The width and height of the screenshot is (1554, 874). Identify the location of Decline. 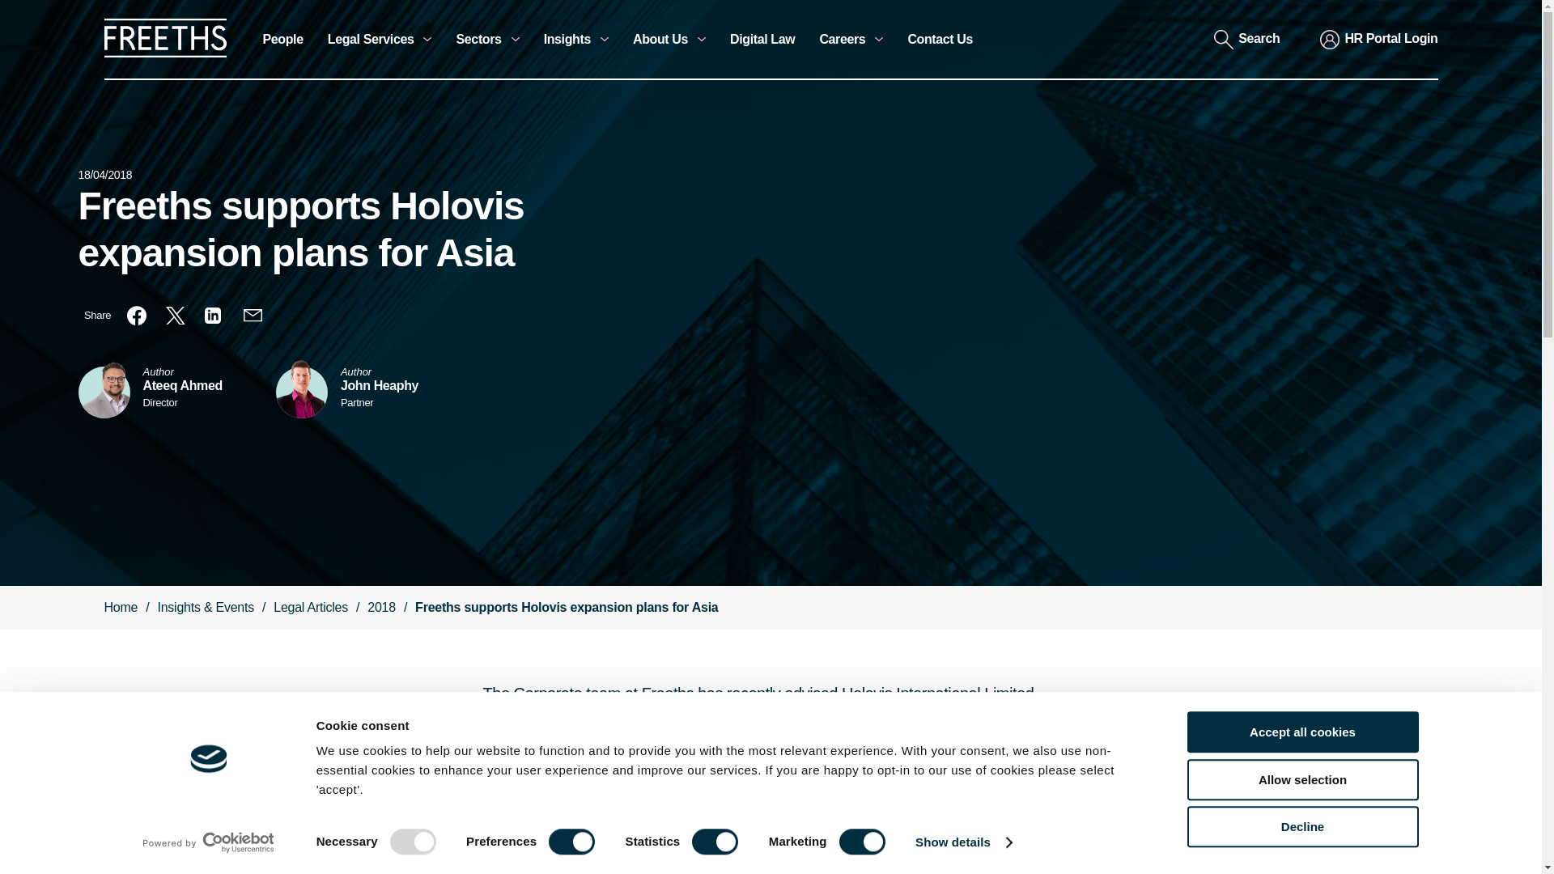
(1301, 825).